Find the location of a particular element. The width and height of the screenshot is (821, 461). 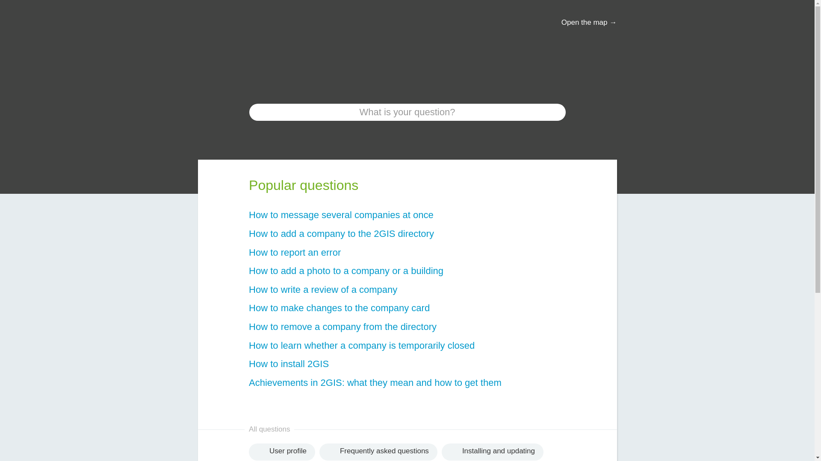

How to remove a company from the directory is located at coordinates (407, 327).